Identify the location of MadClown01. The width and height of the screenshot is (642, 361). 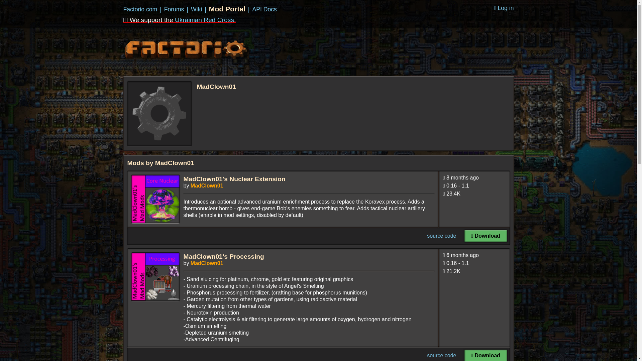
(207, 263).